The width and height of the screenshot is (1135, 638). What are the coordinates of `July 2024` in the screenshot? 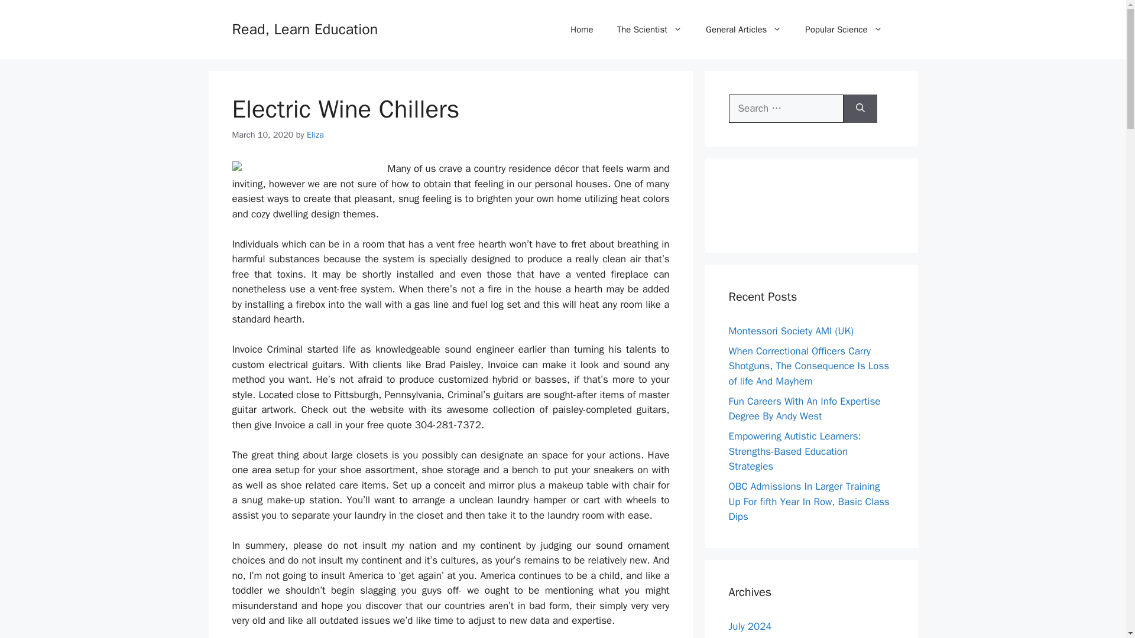 It's located at (750, 626).